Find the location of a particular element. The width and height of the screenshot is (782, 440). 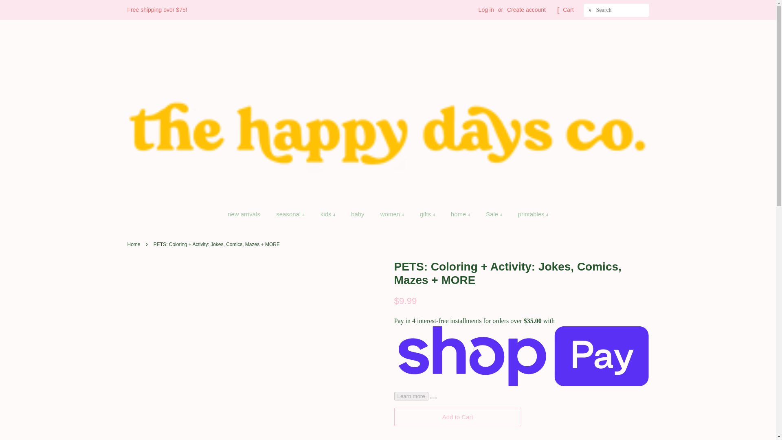

Cart is located at coordinates (568, 10).